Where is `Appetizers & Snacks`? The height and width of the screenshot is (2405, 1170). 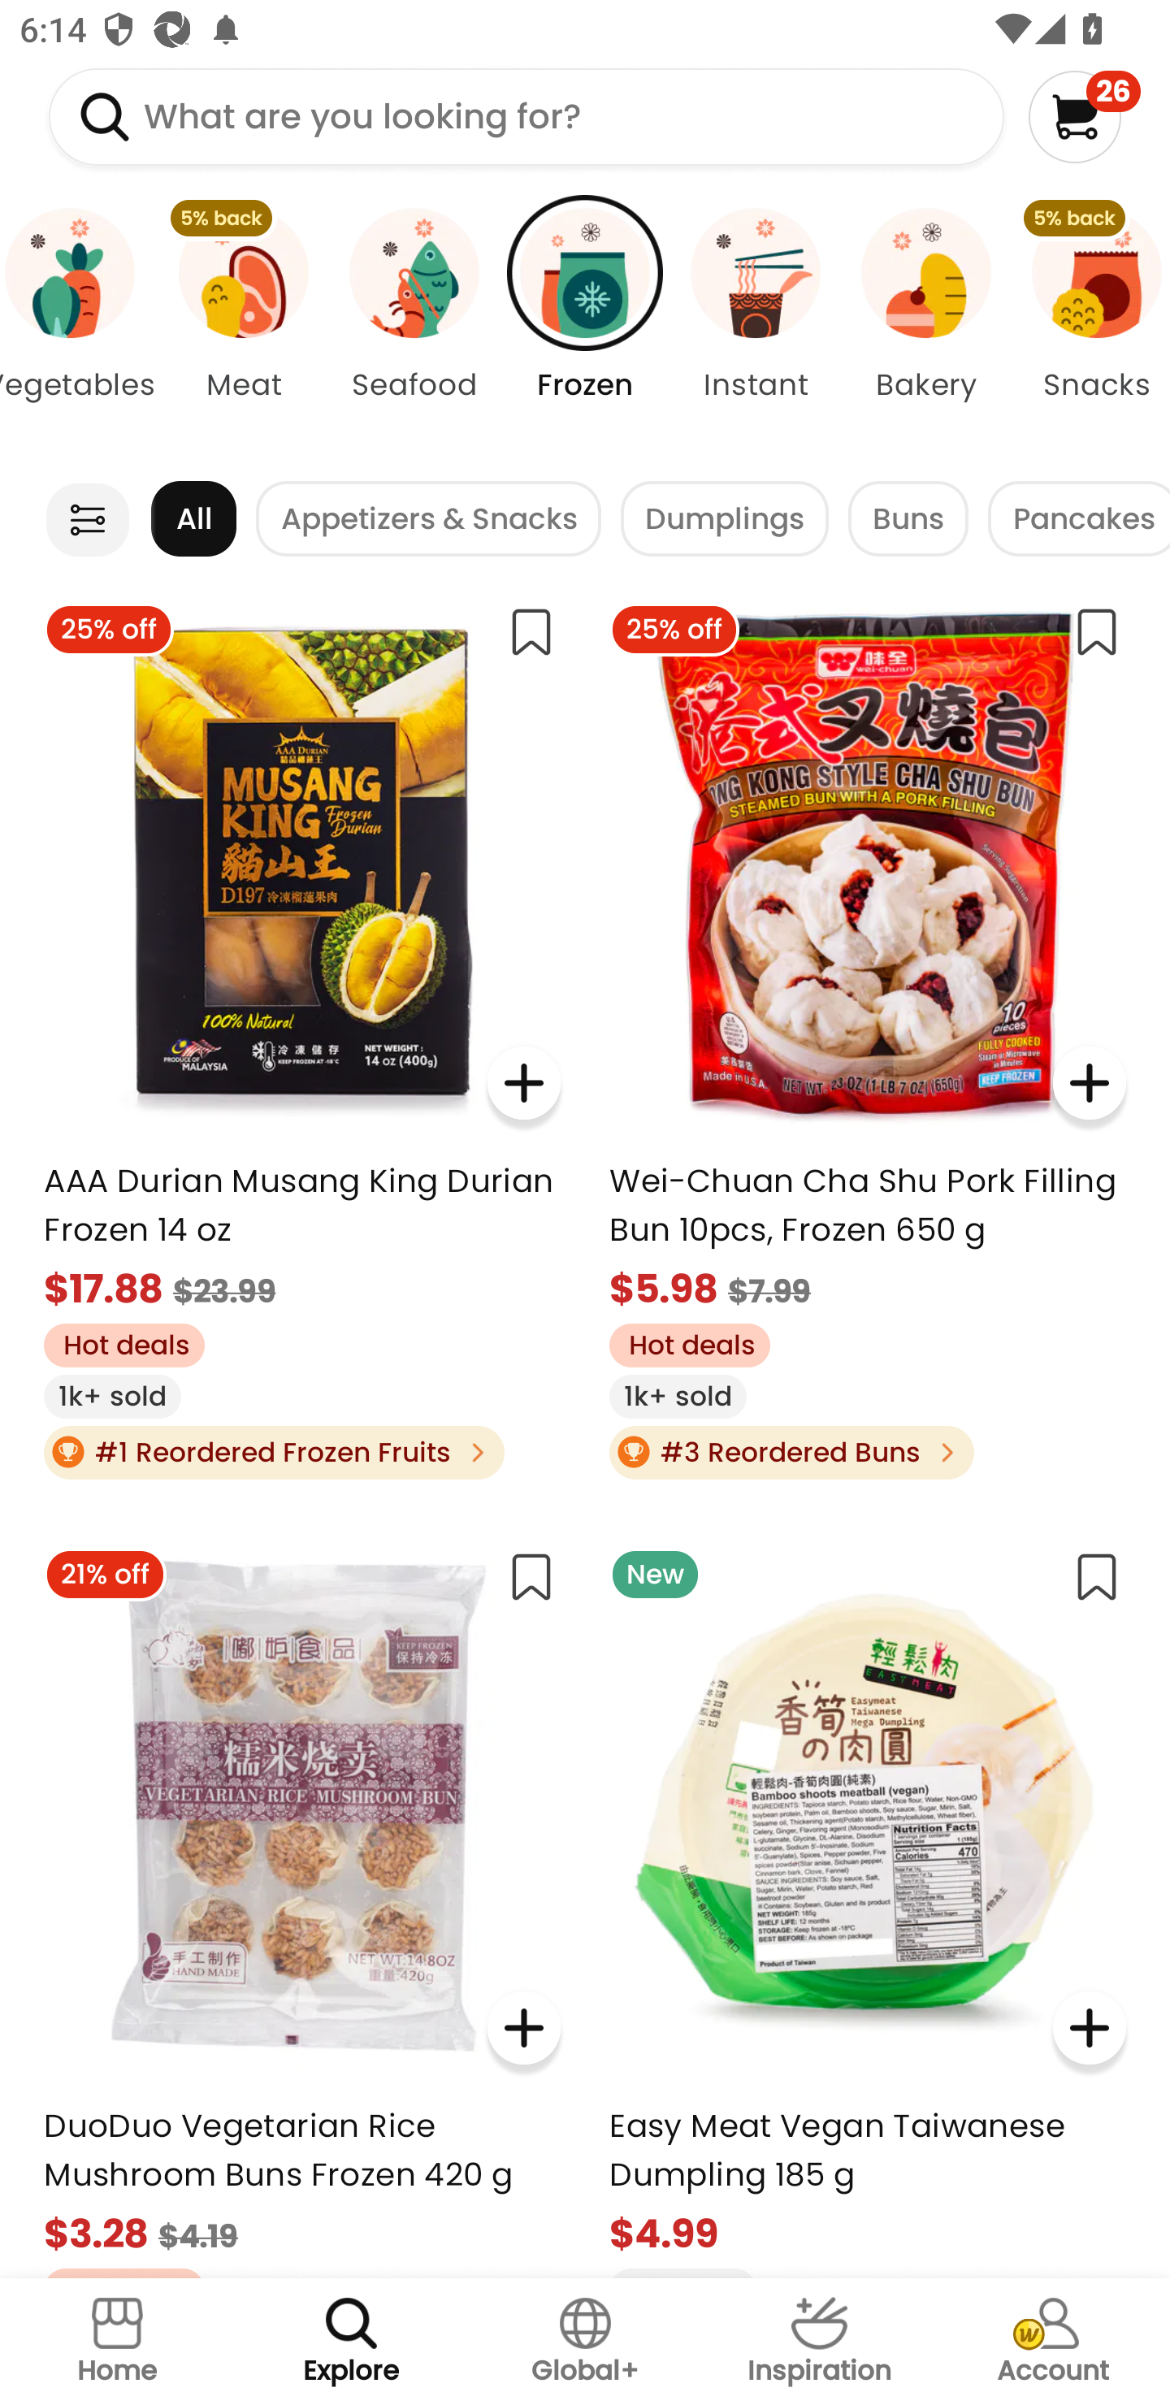 Appetizers & Snacks is located at coordinates (429, 518).